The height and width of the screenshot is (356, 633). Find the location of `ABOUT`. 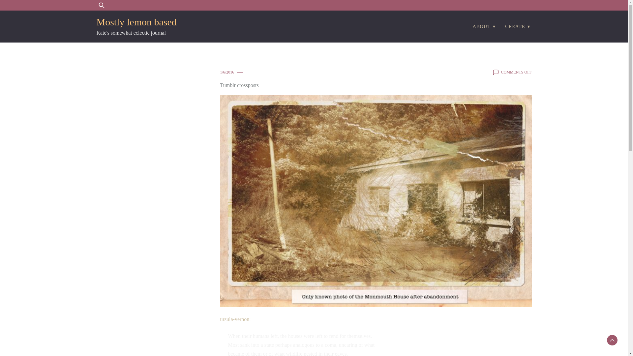

ABOUT is located at coordinates (482, 26).